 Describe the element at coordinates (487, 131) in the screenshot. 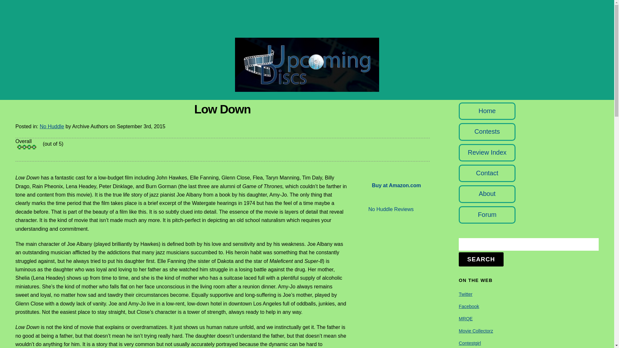

I see `Contests` at that location.